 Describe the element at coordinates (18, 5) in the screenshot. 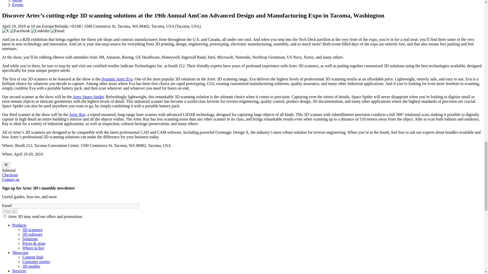

I see `Events` at that location.